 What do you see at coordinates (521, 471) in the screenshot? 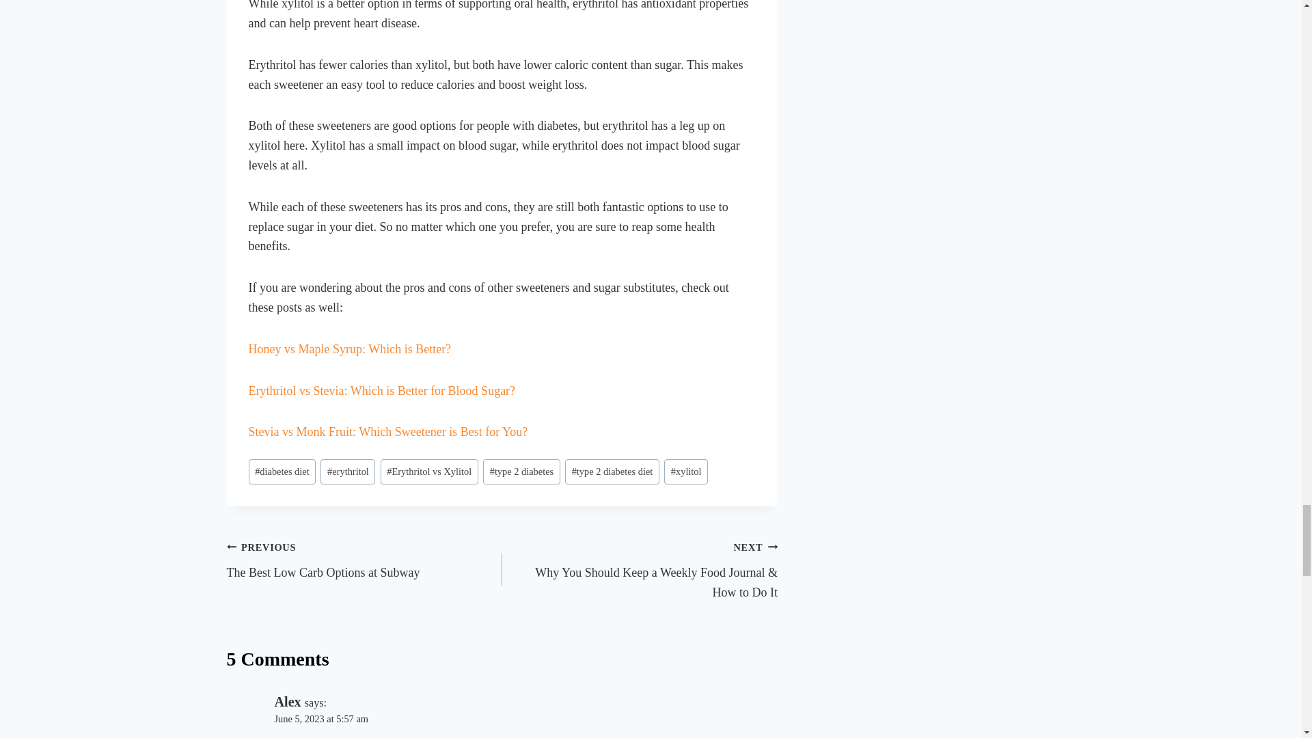
I see `type 2 diabetes` at bounding box center [521, 471].